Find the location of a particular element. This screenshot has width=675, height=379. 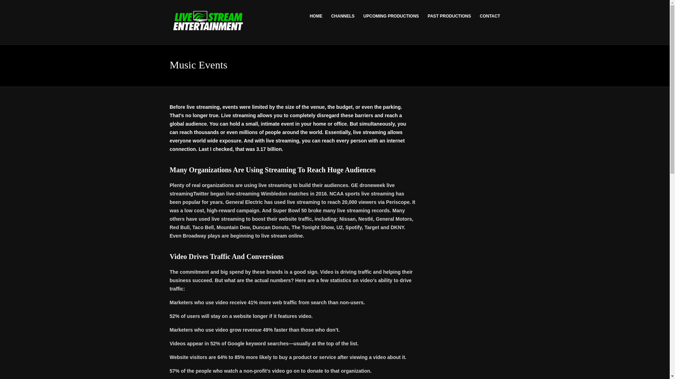

UPCOMING PRODUCTIONS is located at coordinates (392, 16).